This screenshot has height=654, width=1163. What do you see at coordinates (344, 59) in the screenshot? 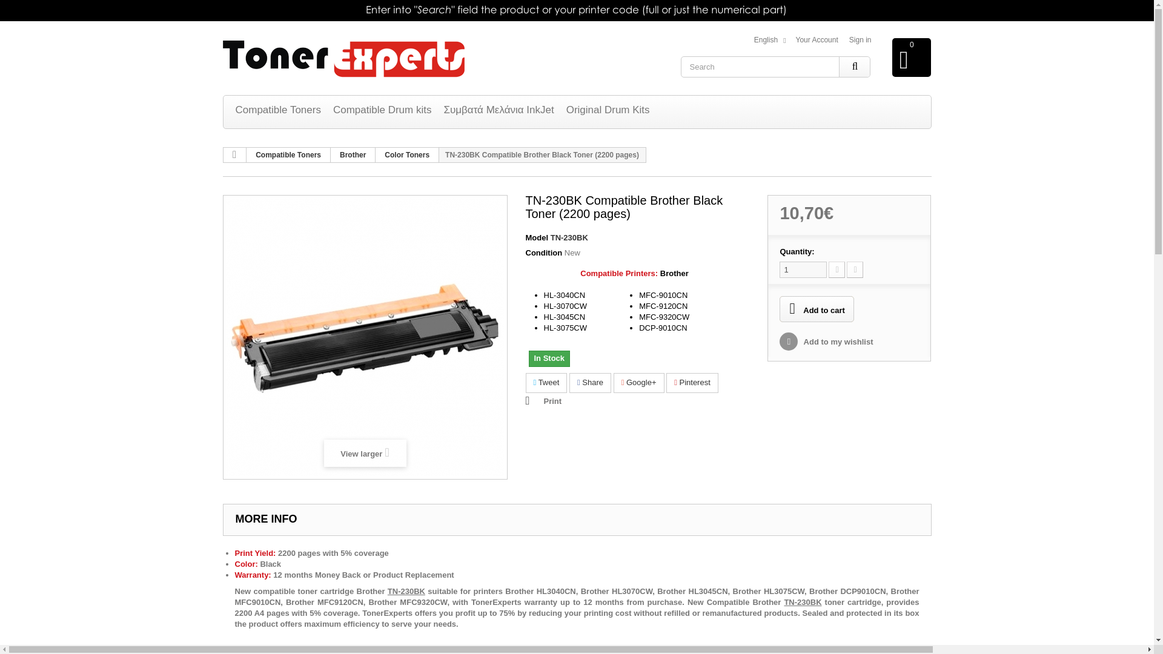
I see `TonerExperts` at bounding box center [344, 59].